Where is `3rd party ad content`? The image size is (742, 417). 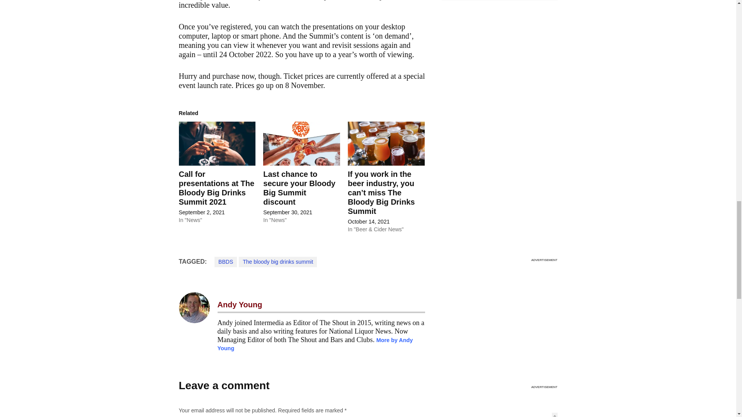
3rd party ad content is located at coordinates (499, 334).